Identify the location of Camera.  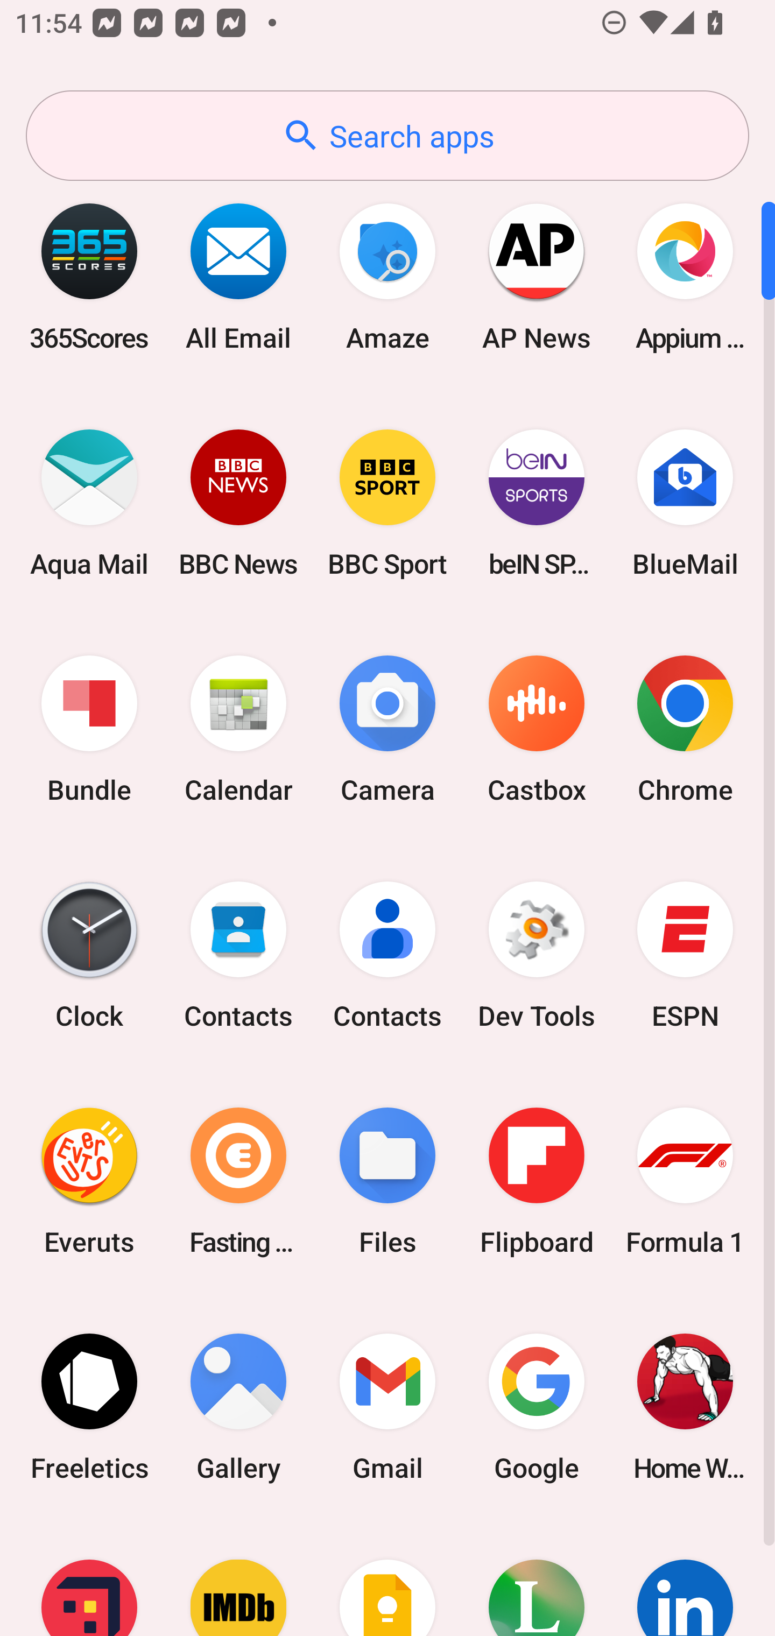
(387, 730).